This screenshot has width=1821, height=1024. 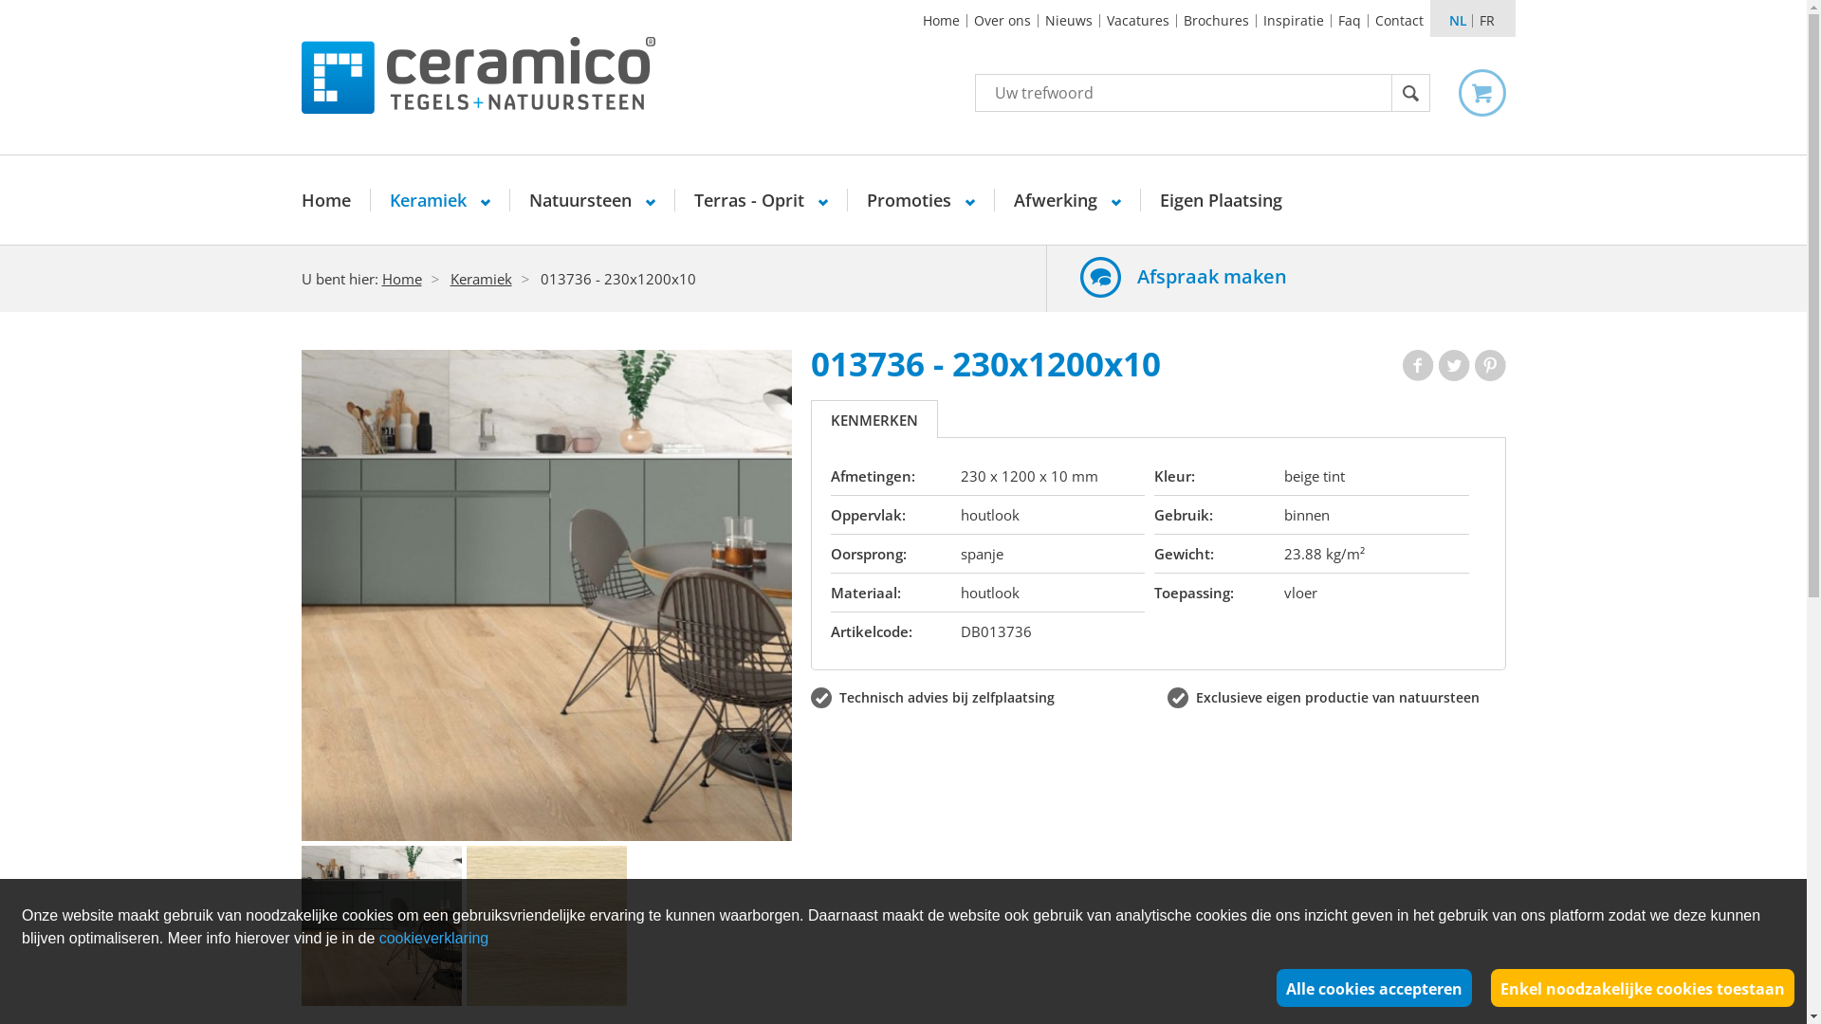 I want to click on Home, so click(x=941, y=21).